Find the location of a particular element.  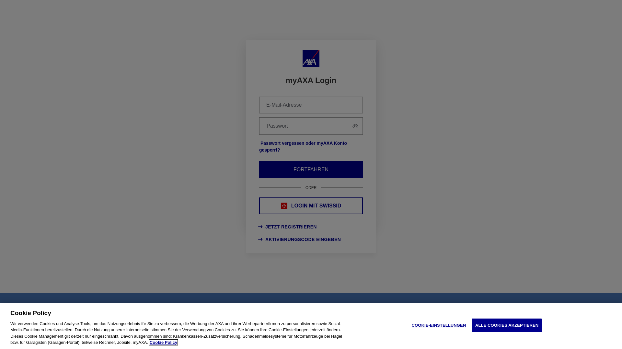

LOGIN MIT SWISSID is located at coordinates (311, 206).